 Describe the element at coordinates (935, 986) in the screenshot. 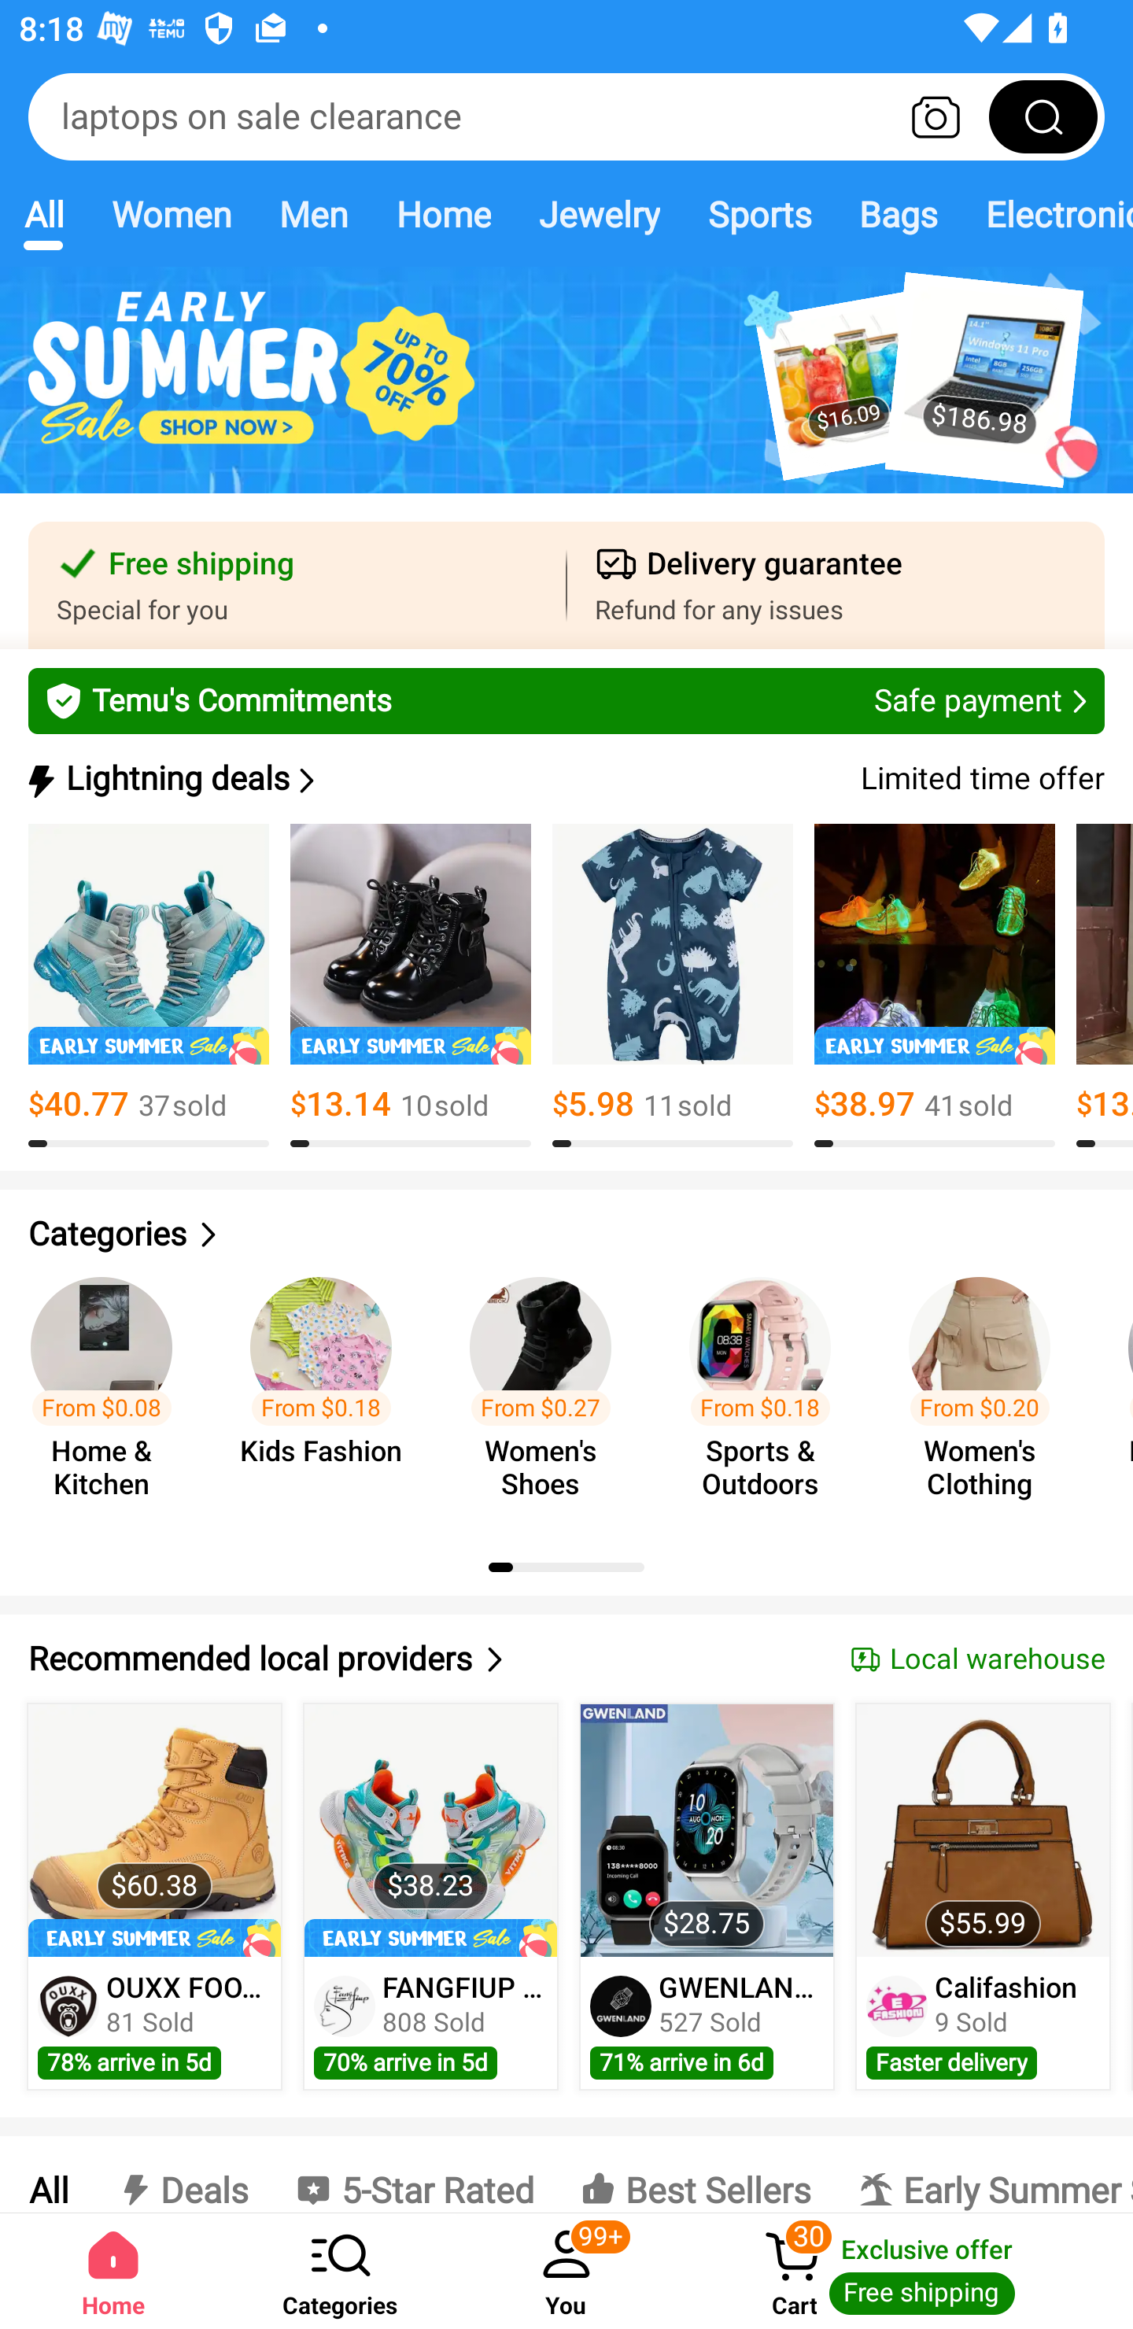

I see `$38.97 41￼sold 8.0` at that location.